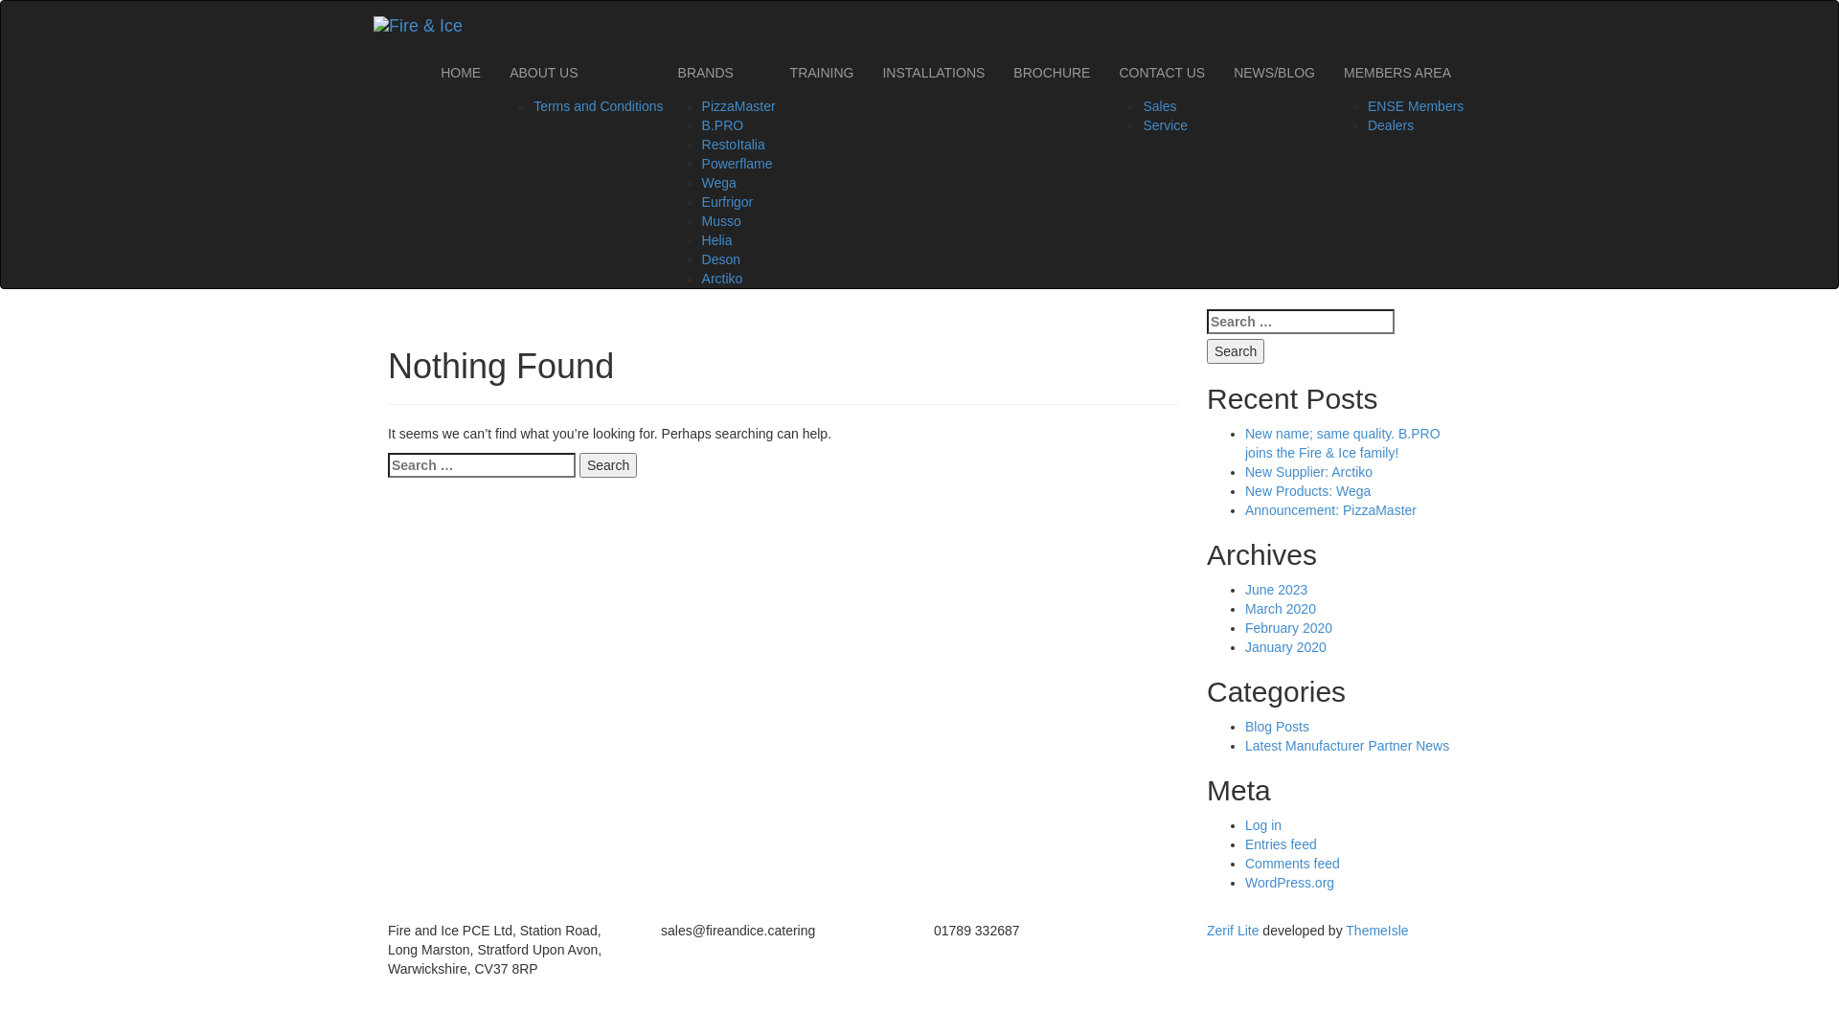 Image resolution: width=1839 pixels, height=1034 pixels. Describe the element at coordinates (1263, 825) in the screenshot. I see `Log in` at that location.